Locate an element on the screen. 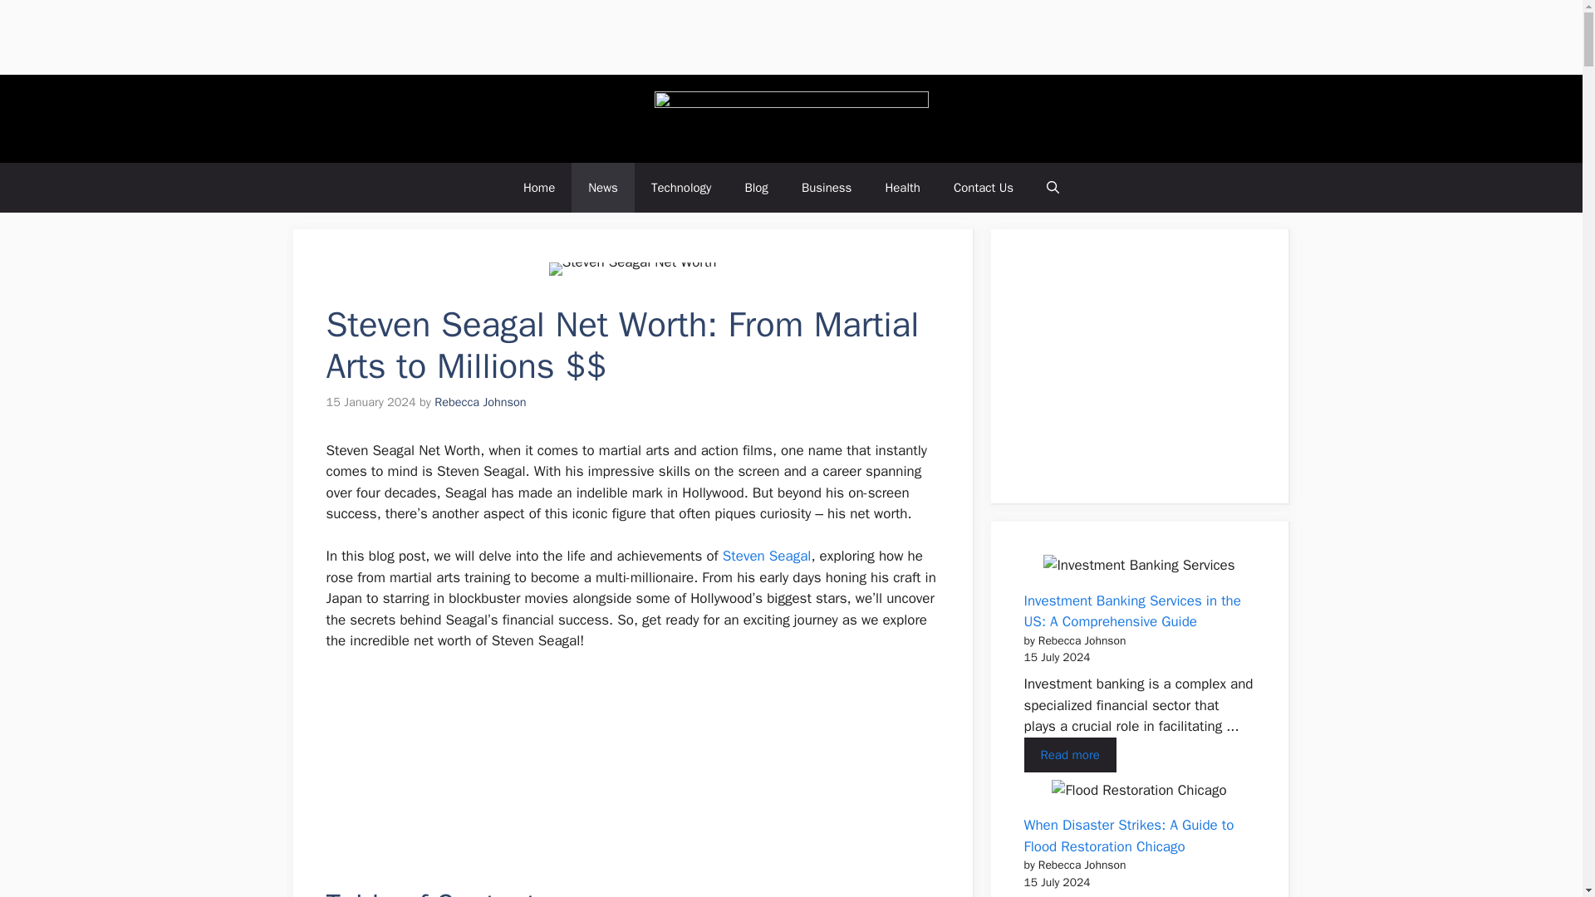  Contact Us is located at coordinates (984, 187).